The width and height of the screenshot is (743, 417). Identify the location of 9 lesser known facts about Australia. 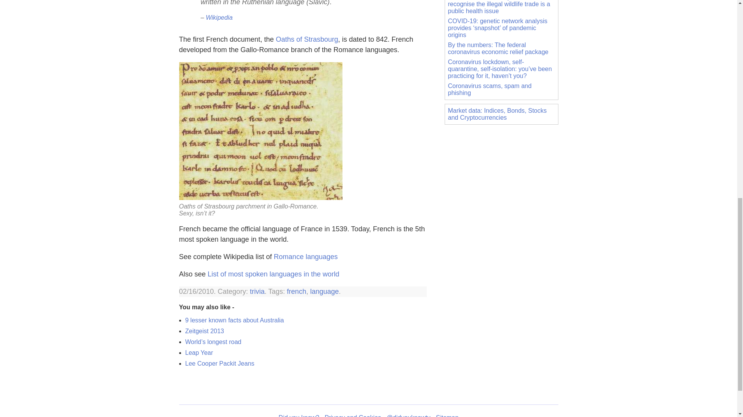
(235, 320).